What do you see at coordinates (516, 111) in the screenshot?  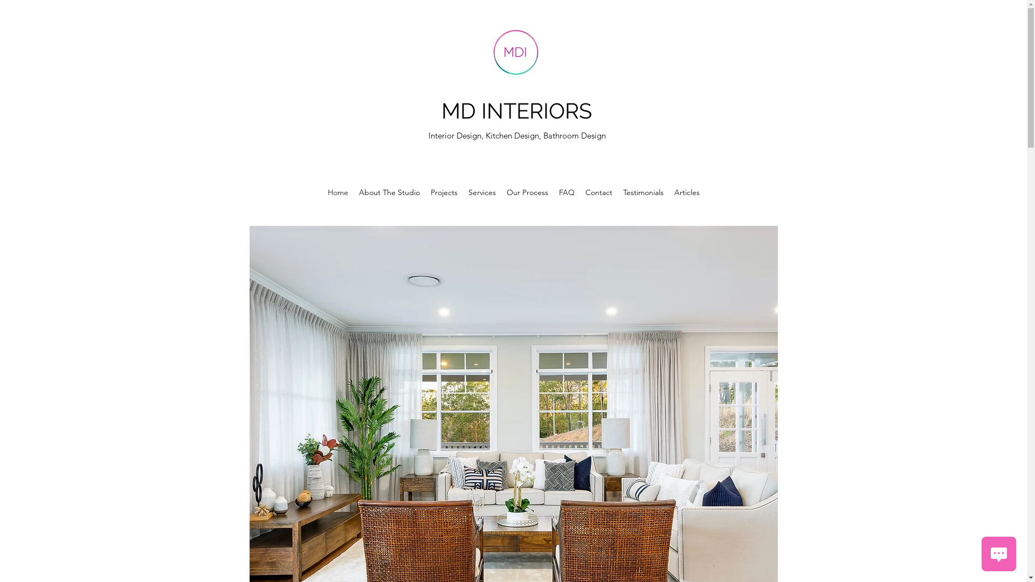 I see `MD INTERIORS` at bounding box center [516, 111].